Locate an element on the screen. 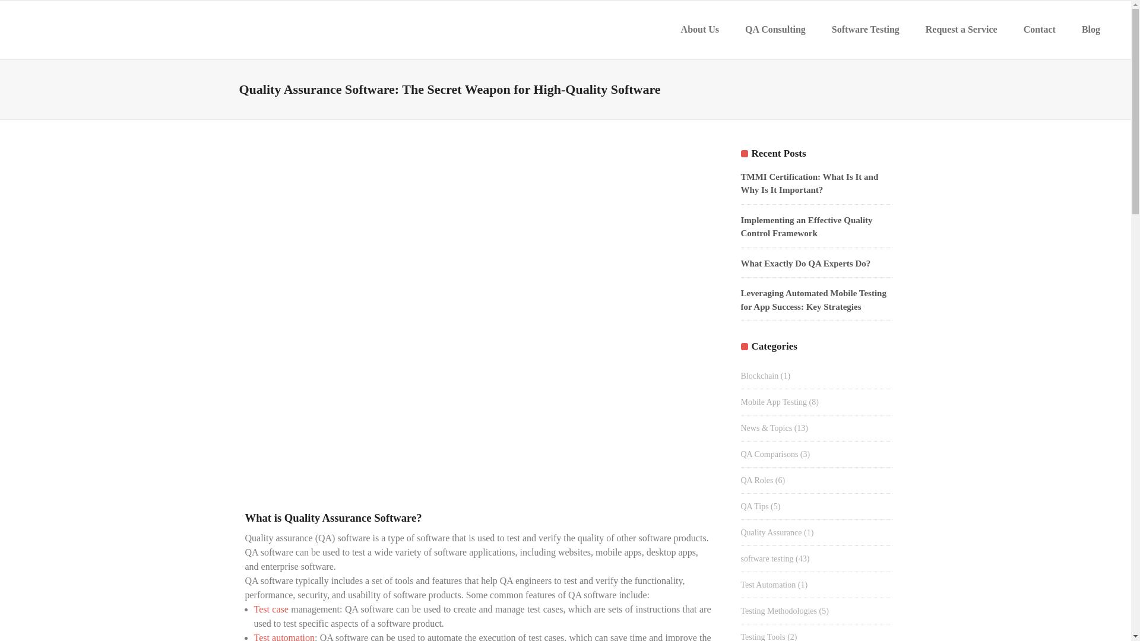 The width and height of the screenshot is (1140, 641). Test case is located at coordinates (271, 609).